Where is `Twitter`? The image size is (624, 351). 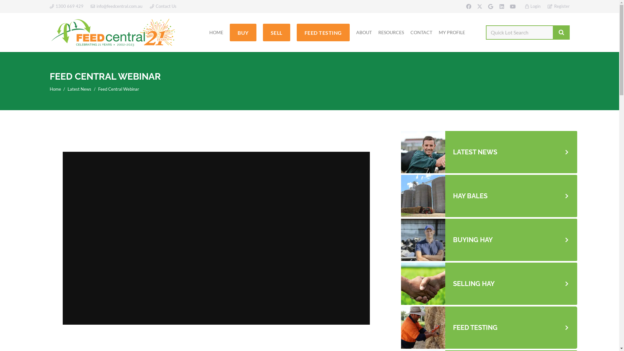 Twitter is located at coordinates (480, 6).